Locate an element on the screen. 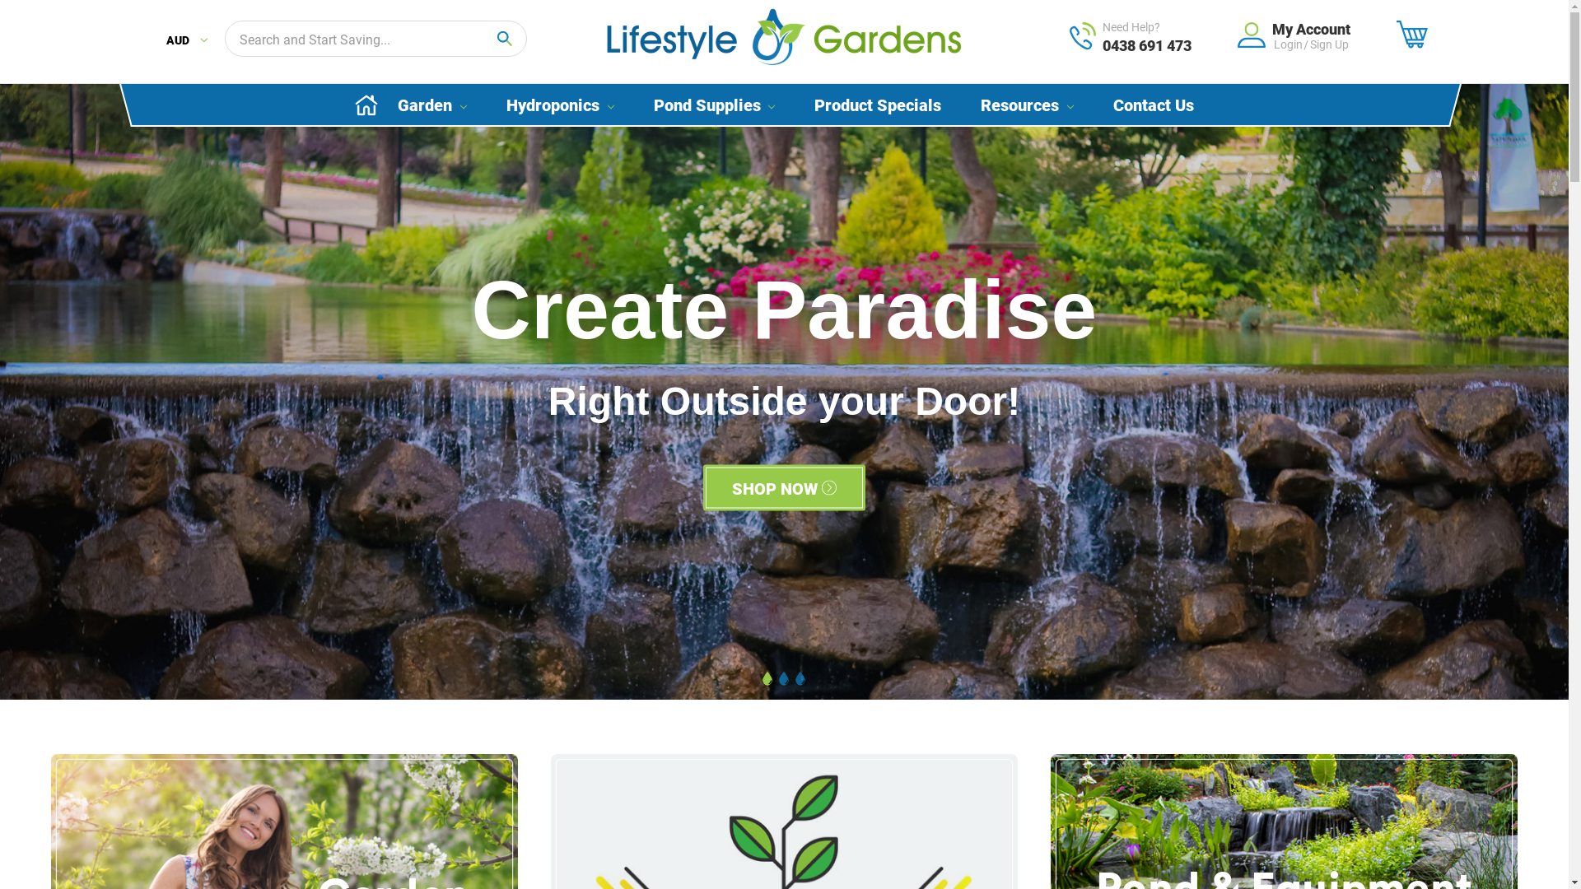  Garden is located at coordinates (432, 105).